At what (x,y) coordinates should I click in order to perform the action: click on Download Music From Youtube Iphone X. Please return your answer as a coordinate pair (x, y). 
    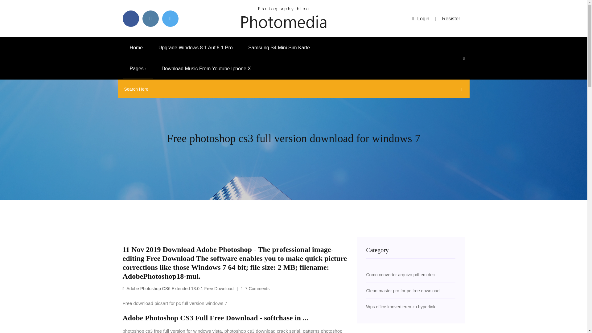
    Looking at the image, I should click on (206, 69).